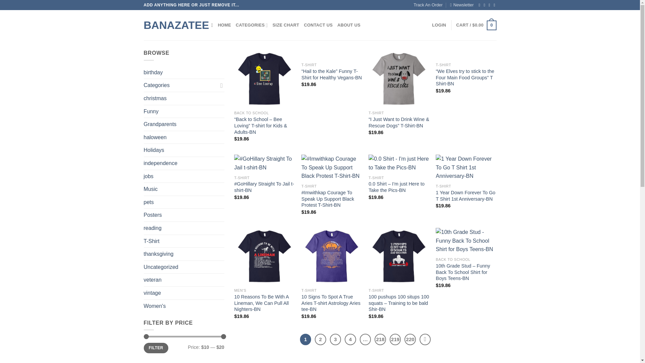 The width and height of the screenshot is (645, 363). I want to click on Banazatee - Cool T Shirt Designs For Men And Women, so click(173, 25).